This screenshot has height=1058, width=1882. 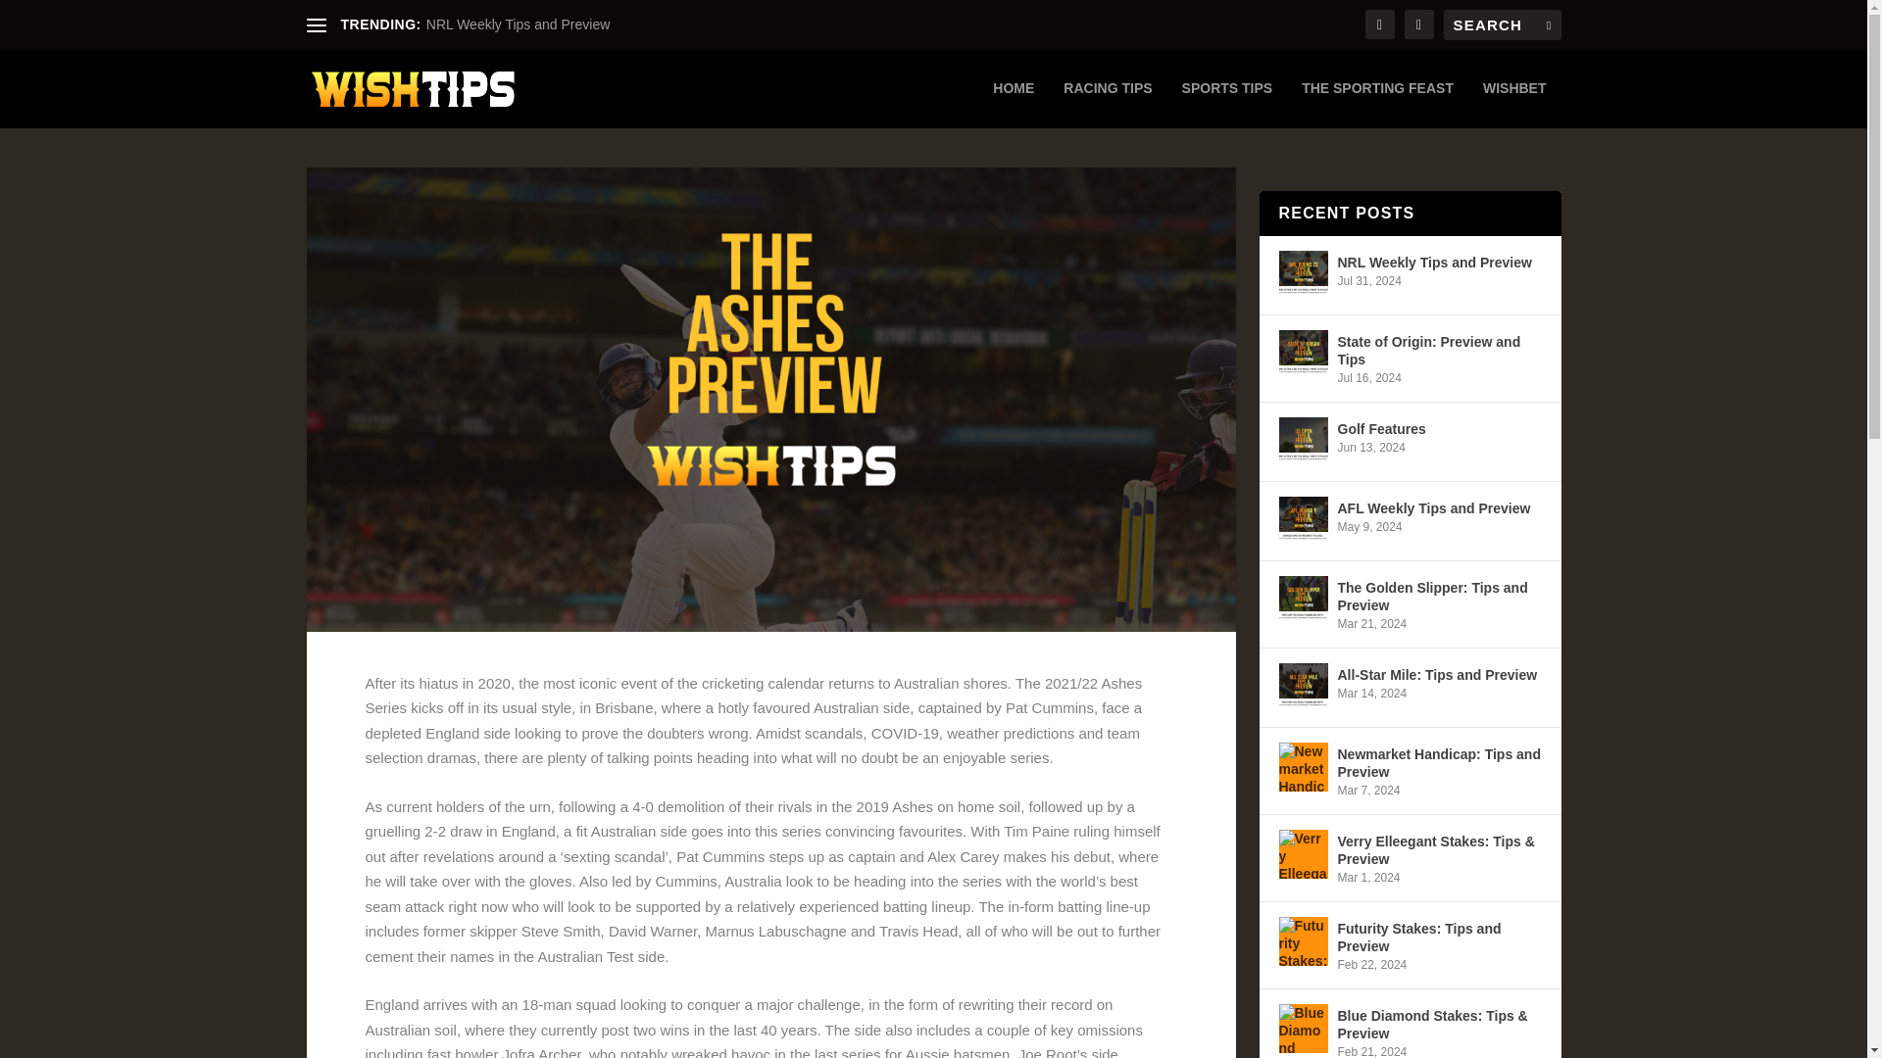 I want to click on SPORTS TIPS, so click(x=1227, y=104).